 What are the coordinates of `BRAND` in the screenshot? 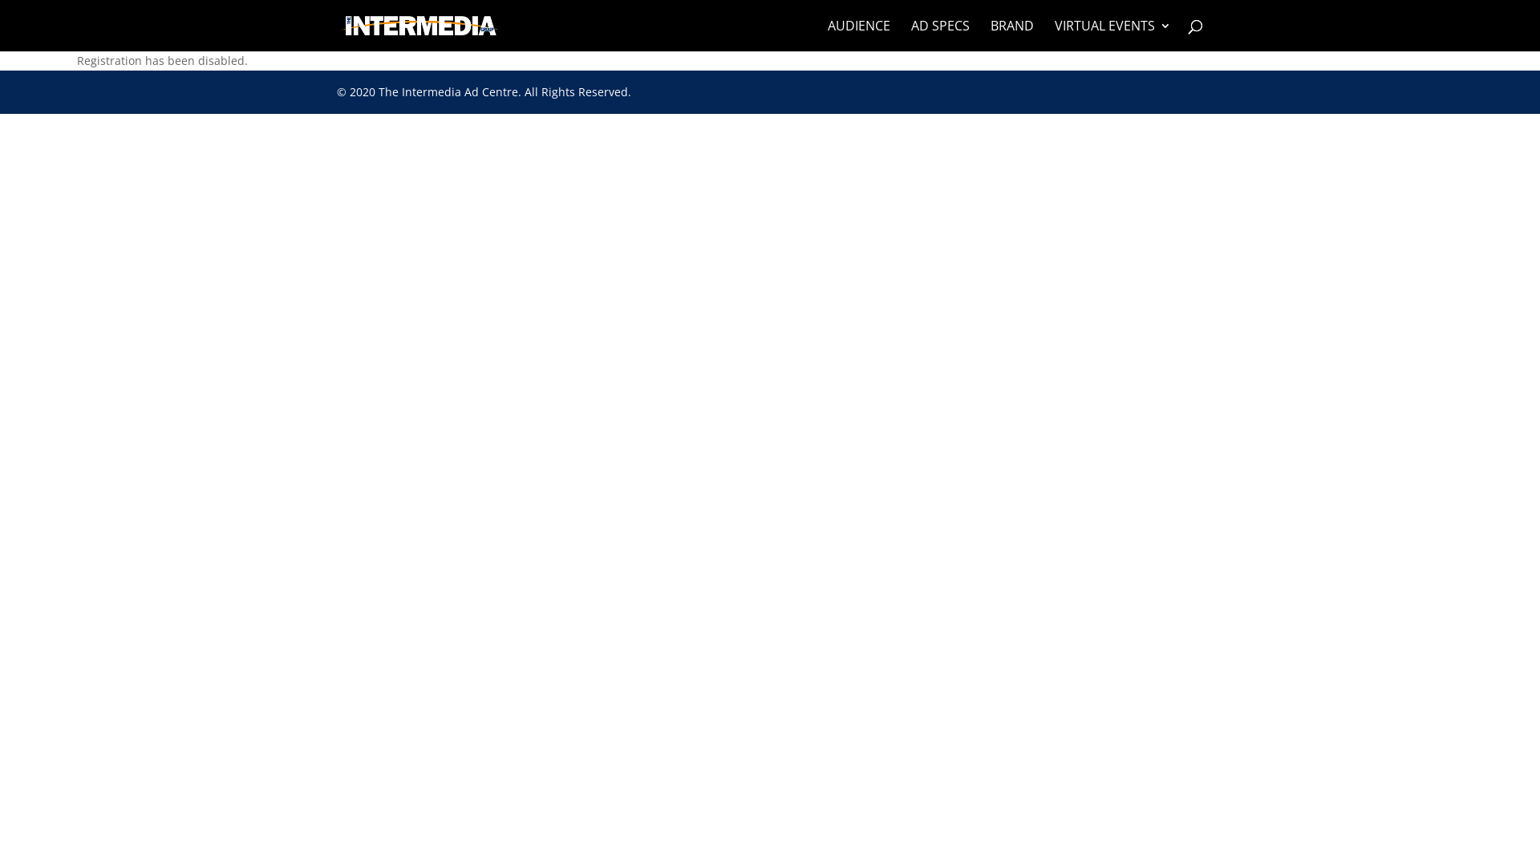 It's located at (1012, 35).